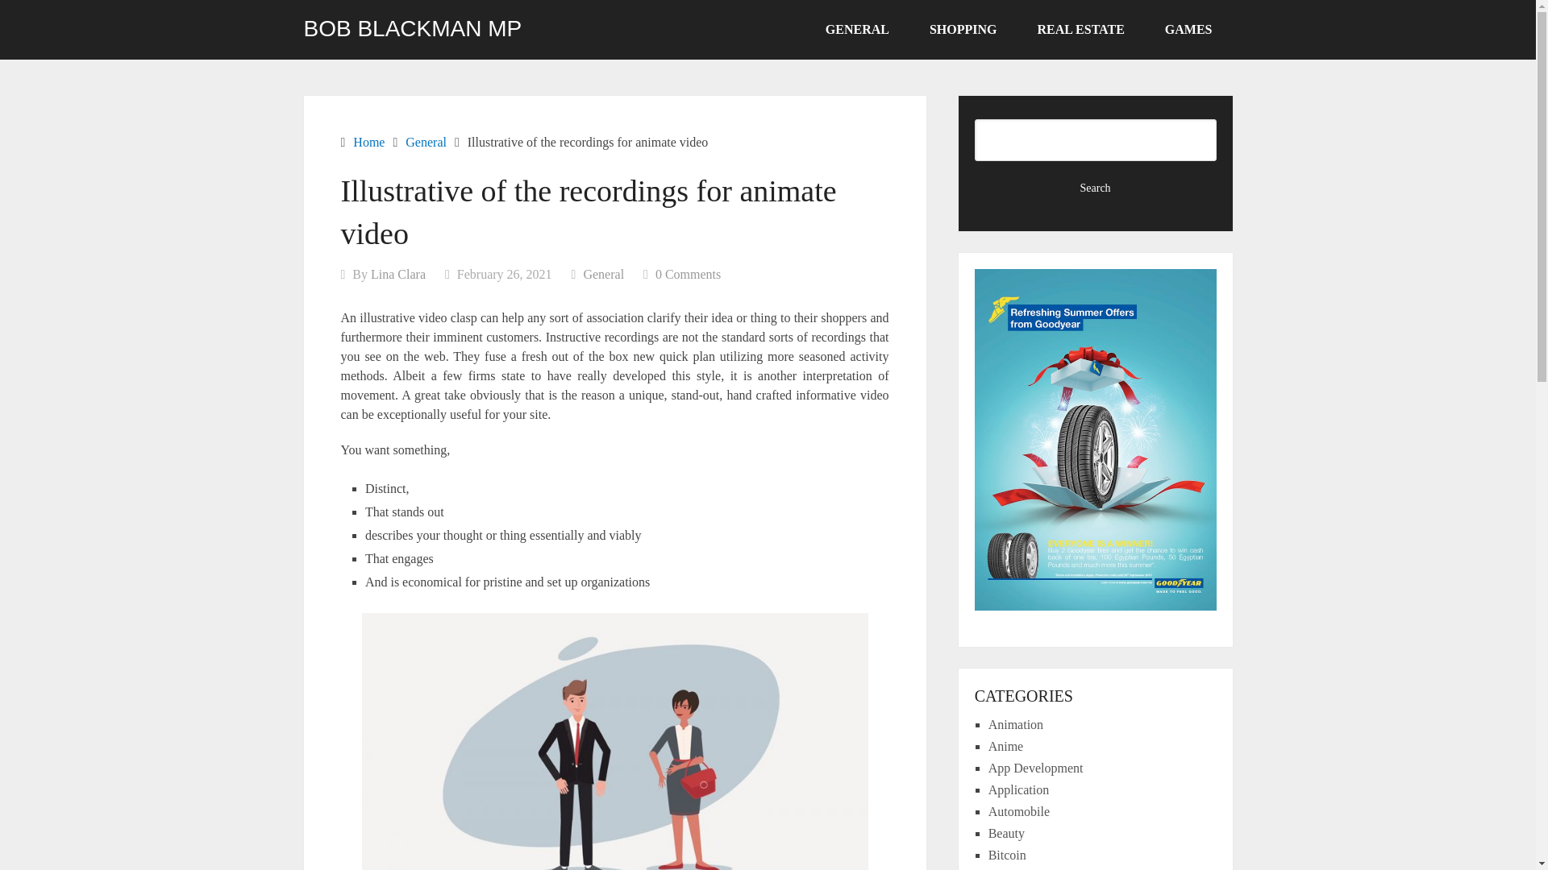  I want to click on App Development, so click(1036, 768).